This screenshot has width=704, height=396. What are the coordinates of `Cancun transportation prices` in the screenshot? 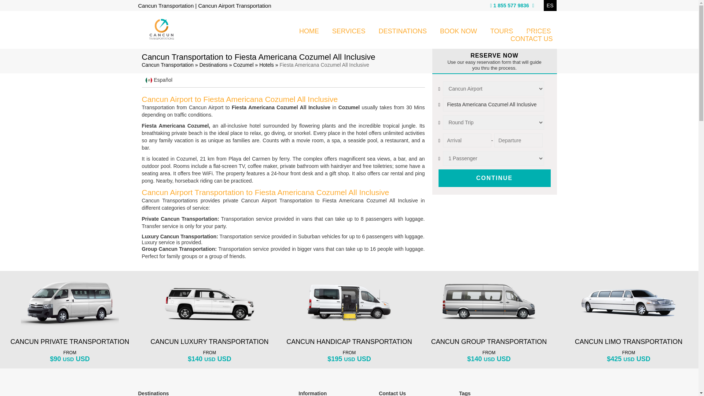 It's located at (538, 30).